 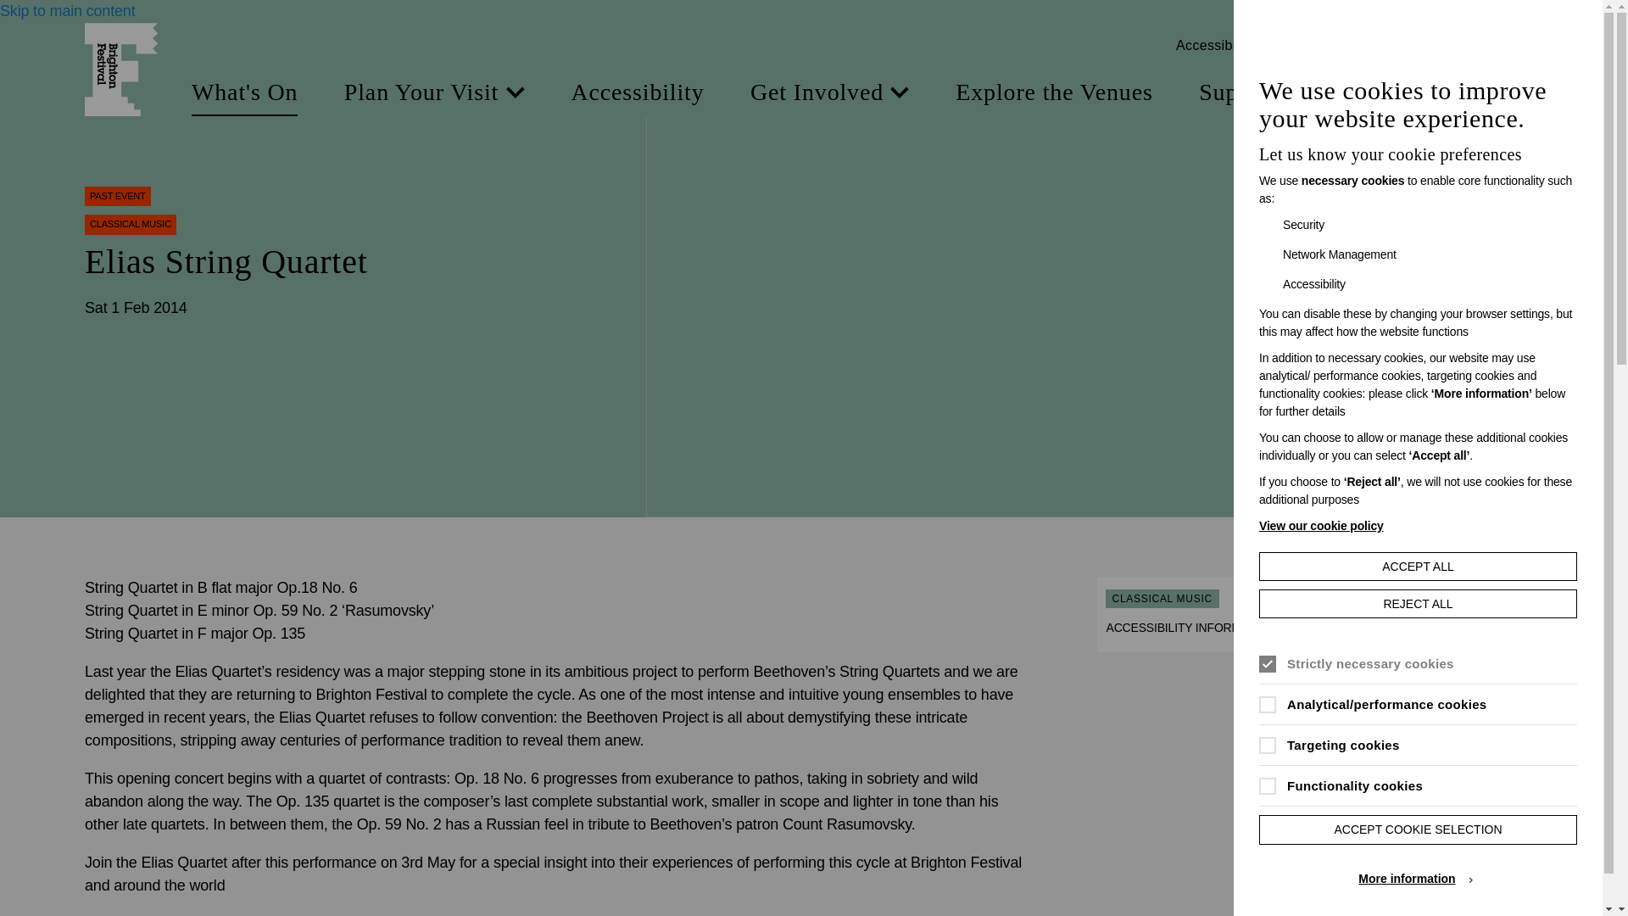 I want to click on Accessibility, so click(x=637, y=93).